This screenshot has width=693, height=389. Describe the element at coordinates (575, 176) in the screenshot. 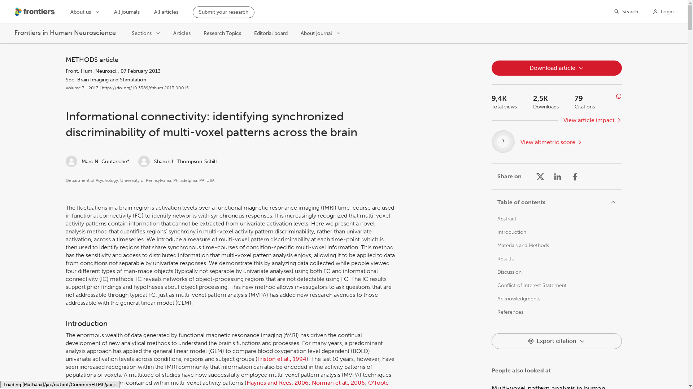

I see `Share on Facebook` at that location.